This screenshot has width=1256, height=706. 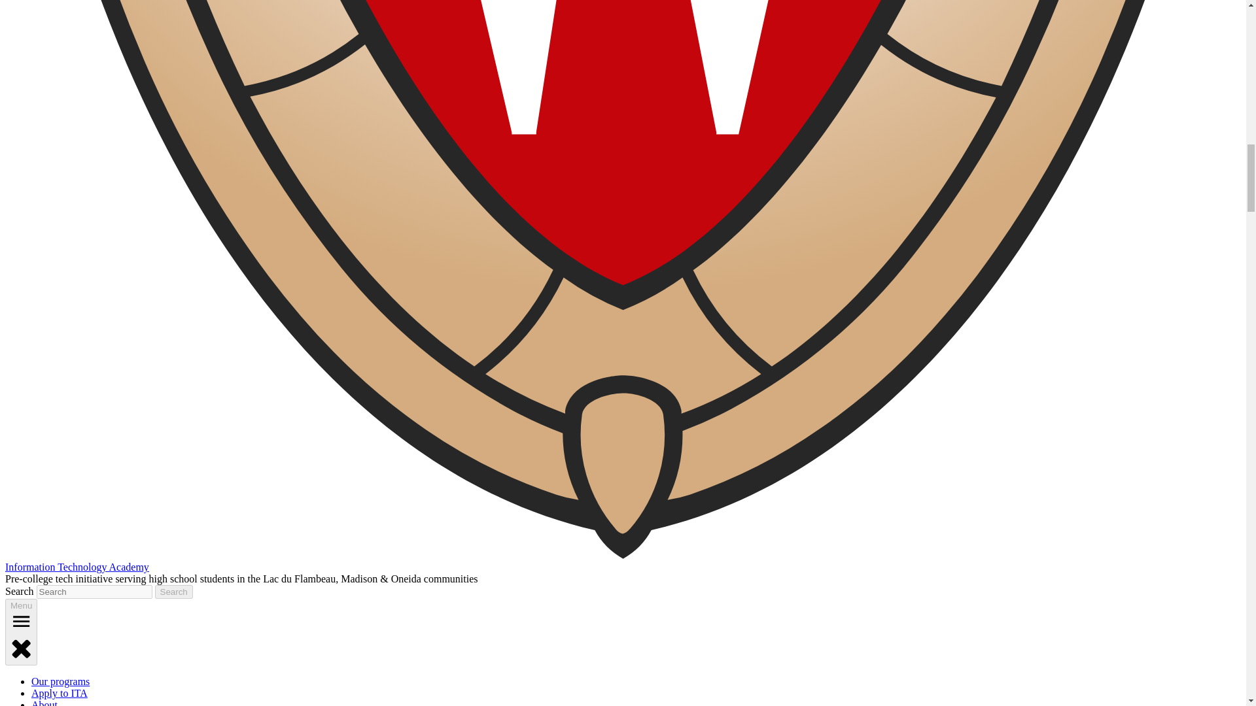 What do you see at coordinates (21, 621) in the screenshot?
I see `open menu` at bounding box center [21, 621].